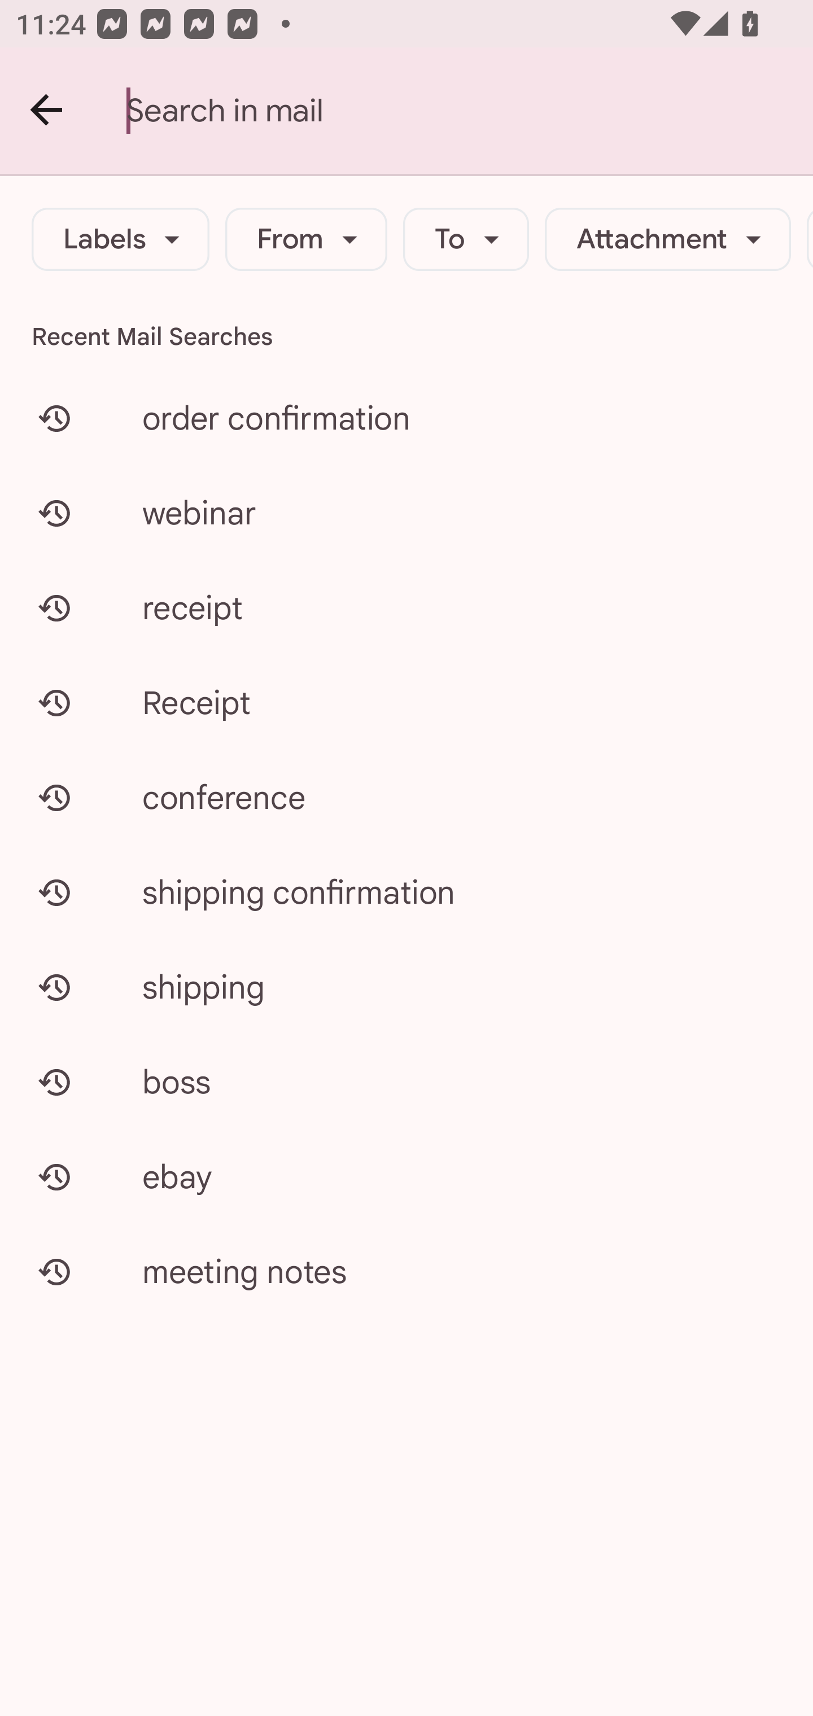  Describe the element at coordinates (470, 111) in the screenshot. I see `Search in mail` at that location.